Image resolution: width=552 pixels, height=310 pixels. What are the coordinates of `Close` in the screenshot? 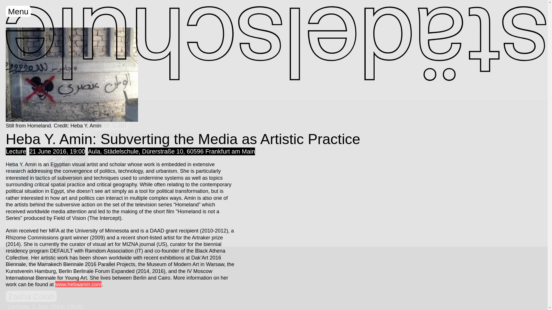 It's located at (18, 11).